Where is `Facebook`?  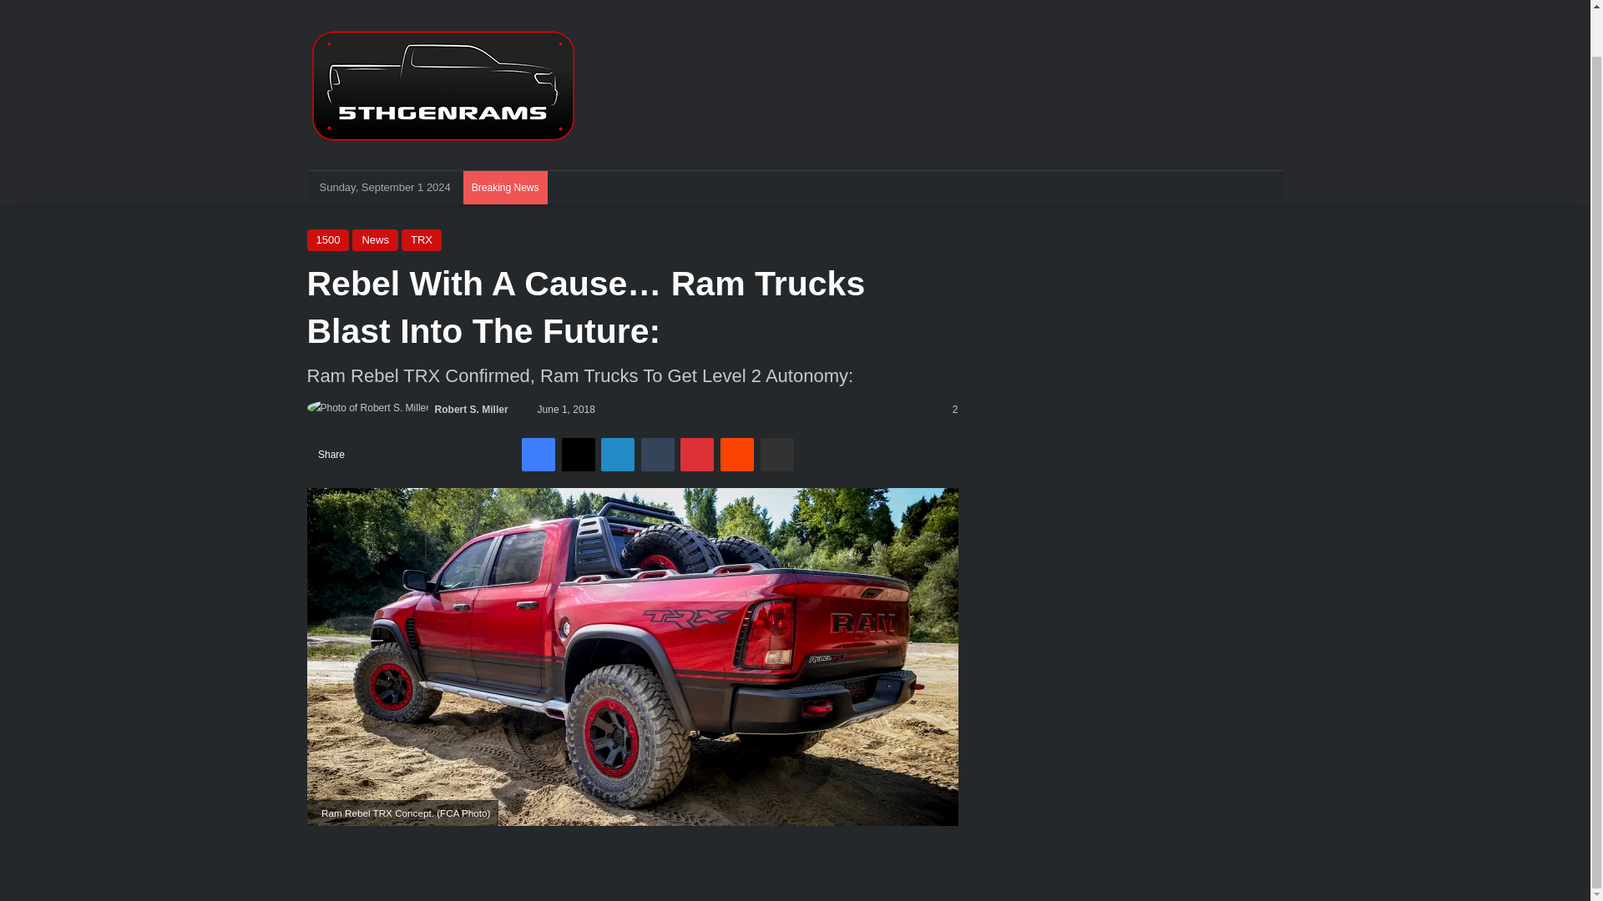
Facebook is located at coordinates (538, 454).